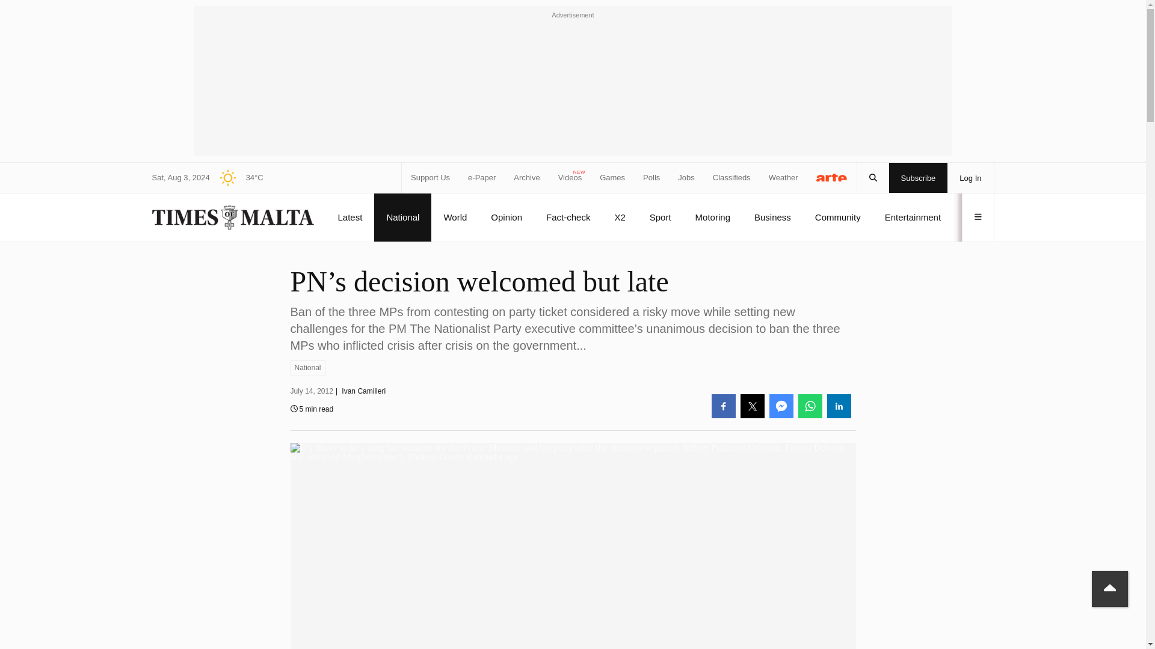 The width and height of the screenshot is (1155, 649). I want to click on View more articles by Ivan Camilleri, so click(363, 391).